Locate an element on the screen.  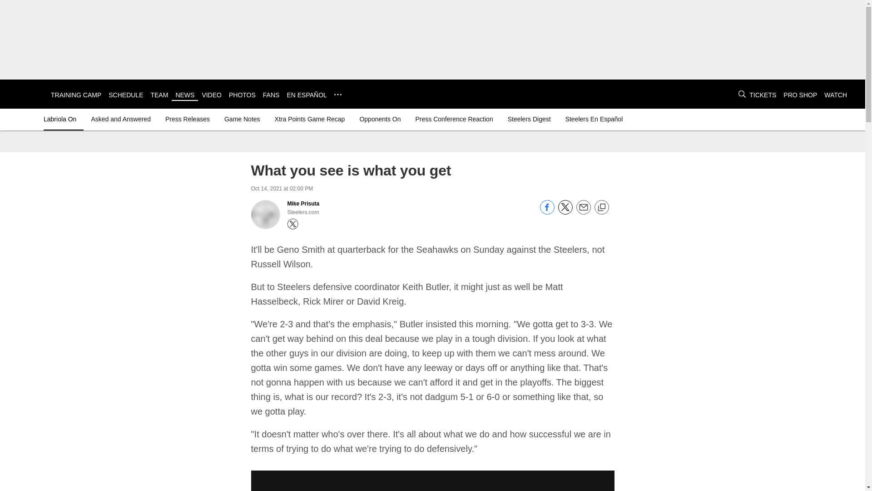
Xtra Points Game Recap is located at coordinates (310, 119).